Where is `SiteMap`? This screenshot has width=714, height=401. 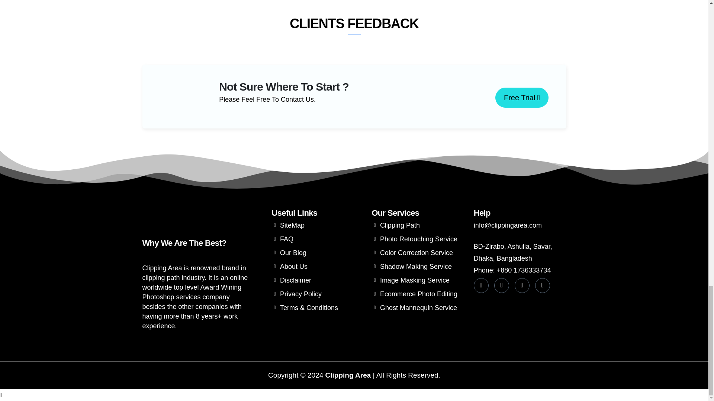
SiteMap is located at coordinates (318, 225).